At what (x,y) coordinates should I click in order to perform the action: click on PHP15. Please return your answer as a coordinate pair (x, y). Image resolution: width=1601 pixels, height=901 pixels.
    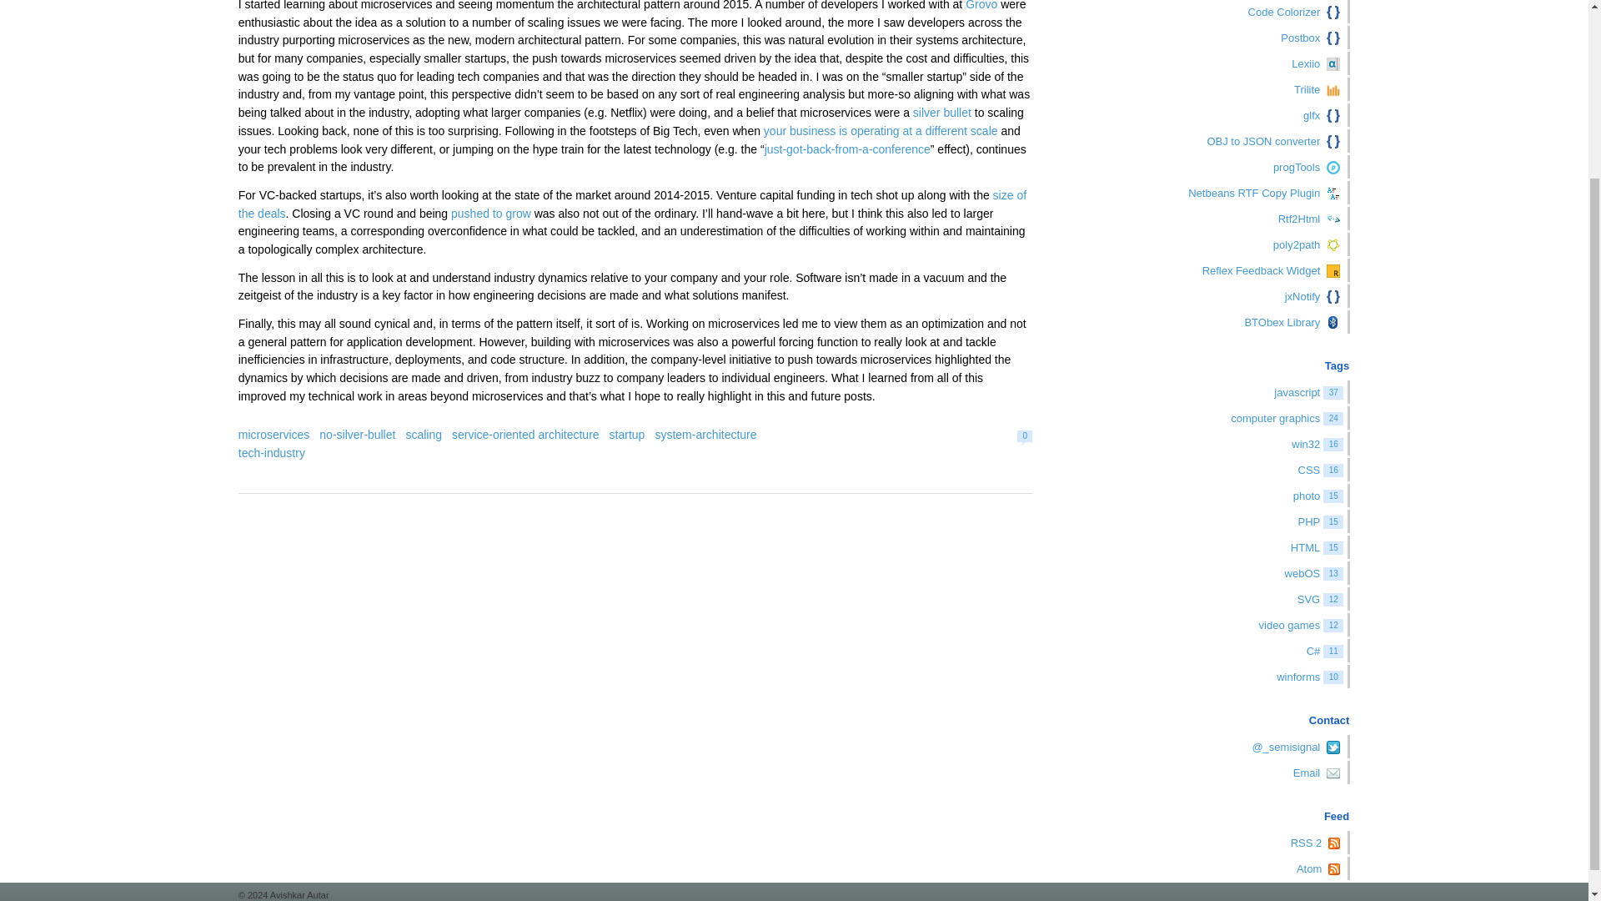
    Looking at the image, I should click on (1228, 521).